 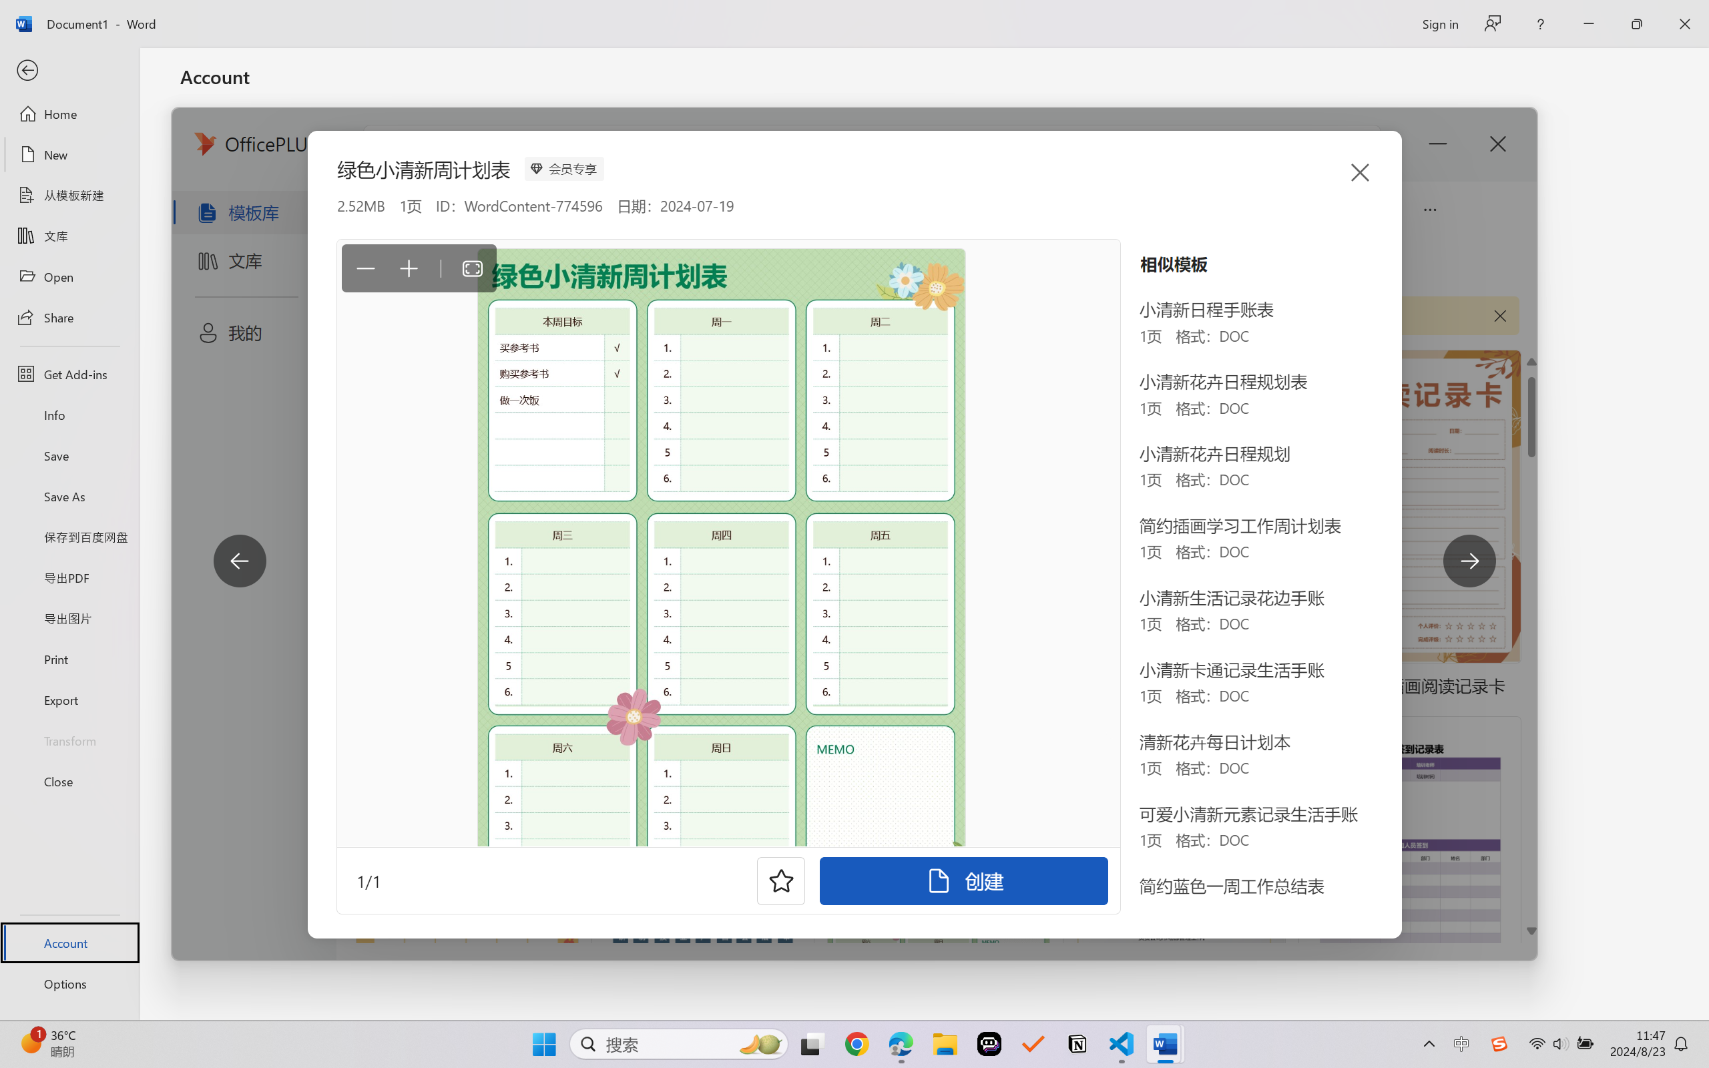 I want to click on About Word, so click(x=677, y=503).